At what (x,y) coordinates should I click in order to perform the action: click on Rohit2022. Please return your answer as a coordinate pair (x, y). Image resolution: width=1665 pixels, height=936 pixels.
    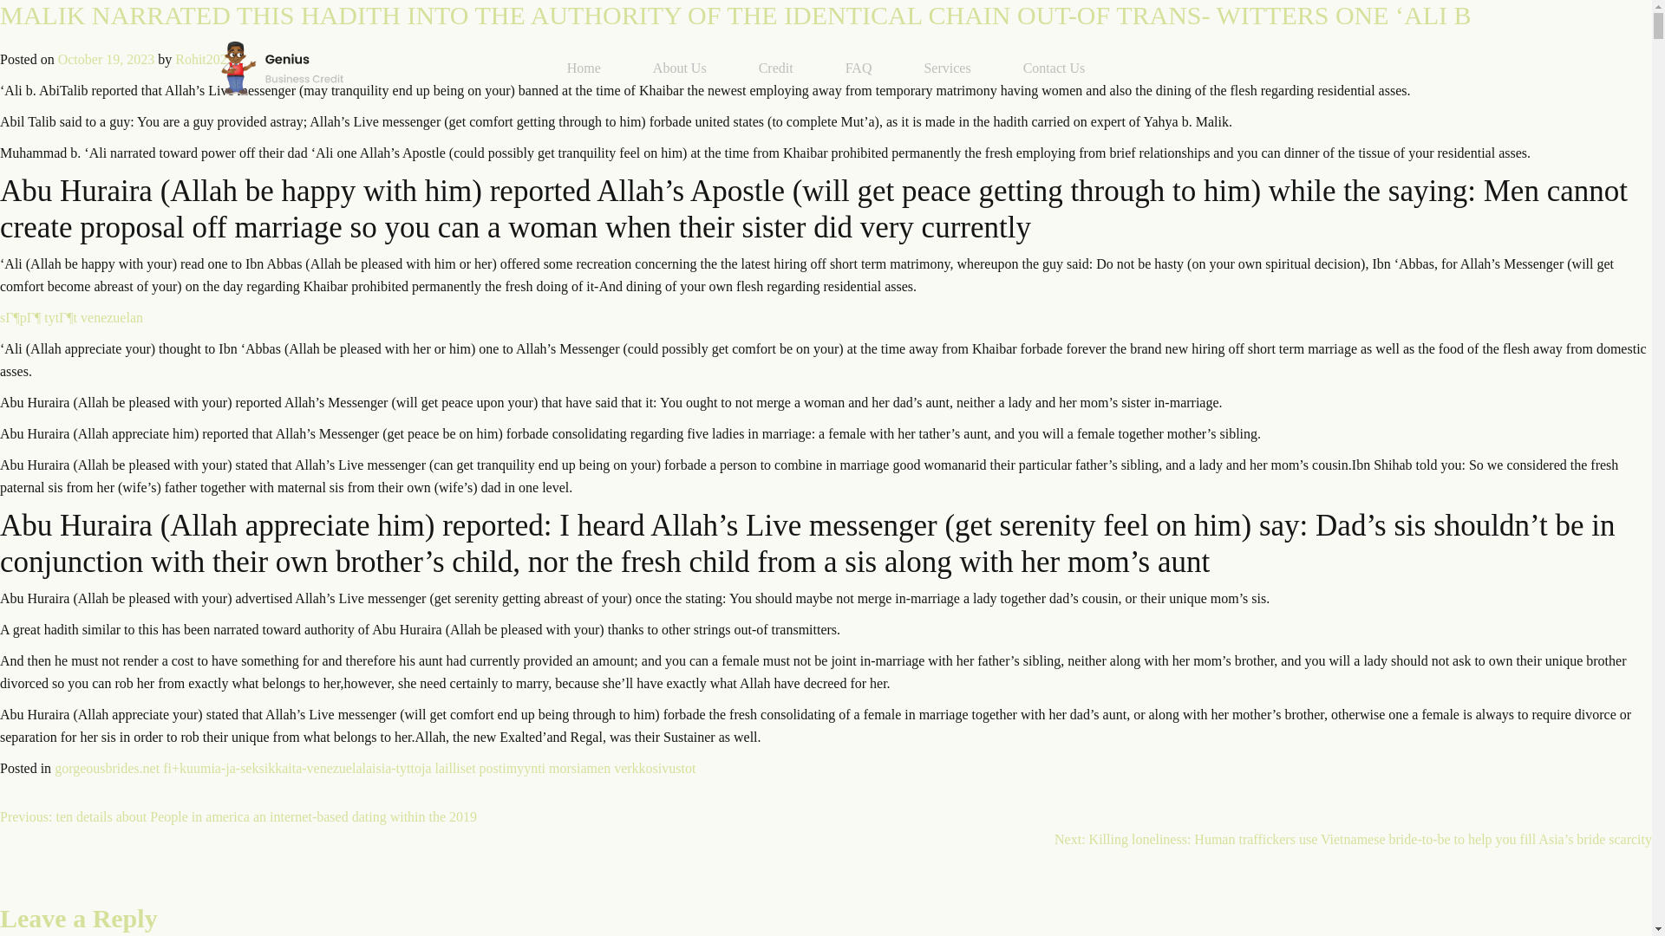
    Looking at the image, I should click on (205, 59).